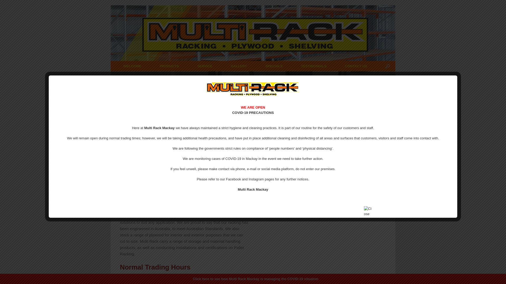 Image resolution: width=506 pixels, height=284 pixels. I want to click on multi-rack_f45b091c58, so click(253, 89).